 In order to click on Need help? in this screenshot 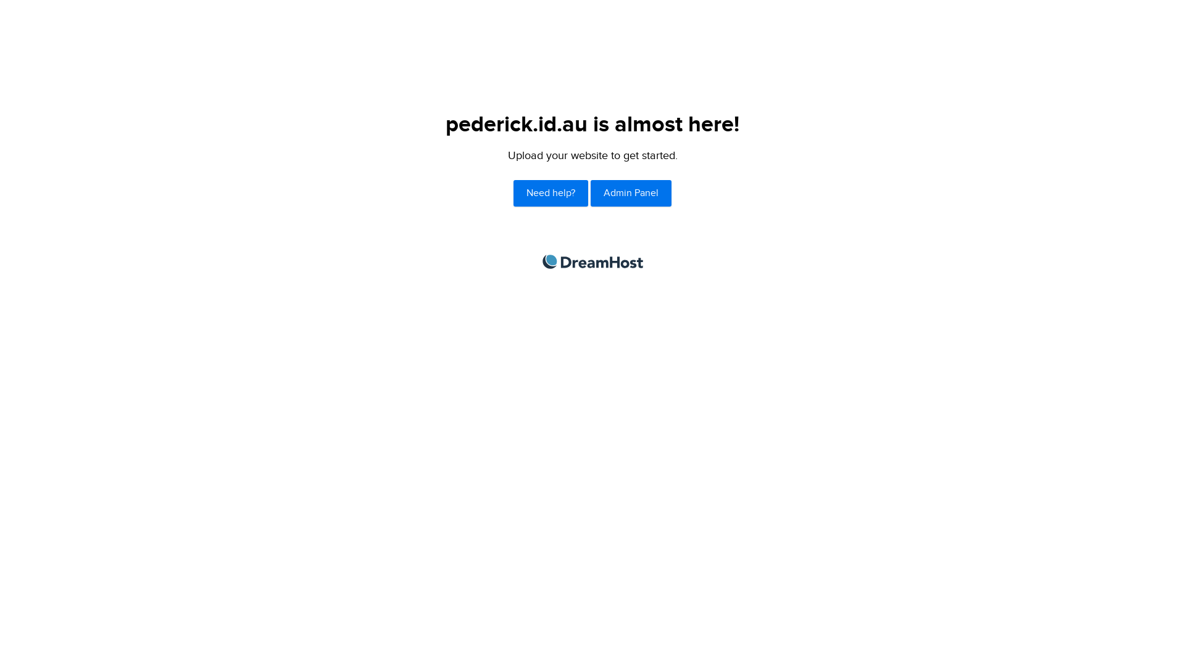, I will do `click(551, 194)`.